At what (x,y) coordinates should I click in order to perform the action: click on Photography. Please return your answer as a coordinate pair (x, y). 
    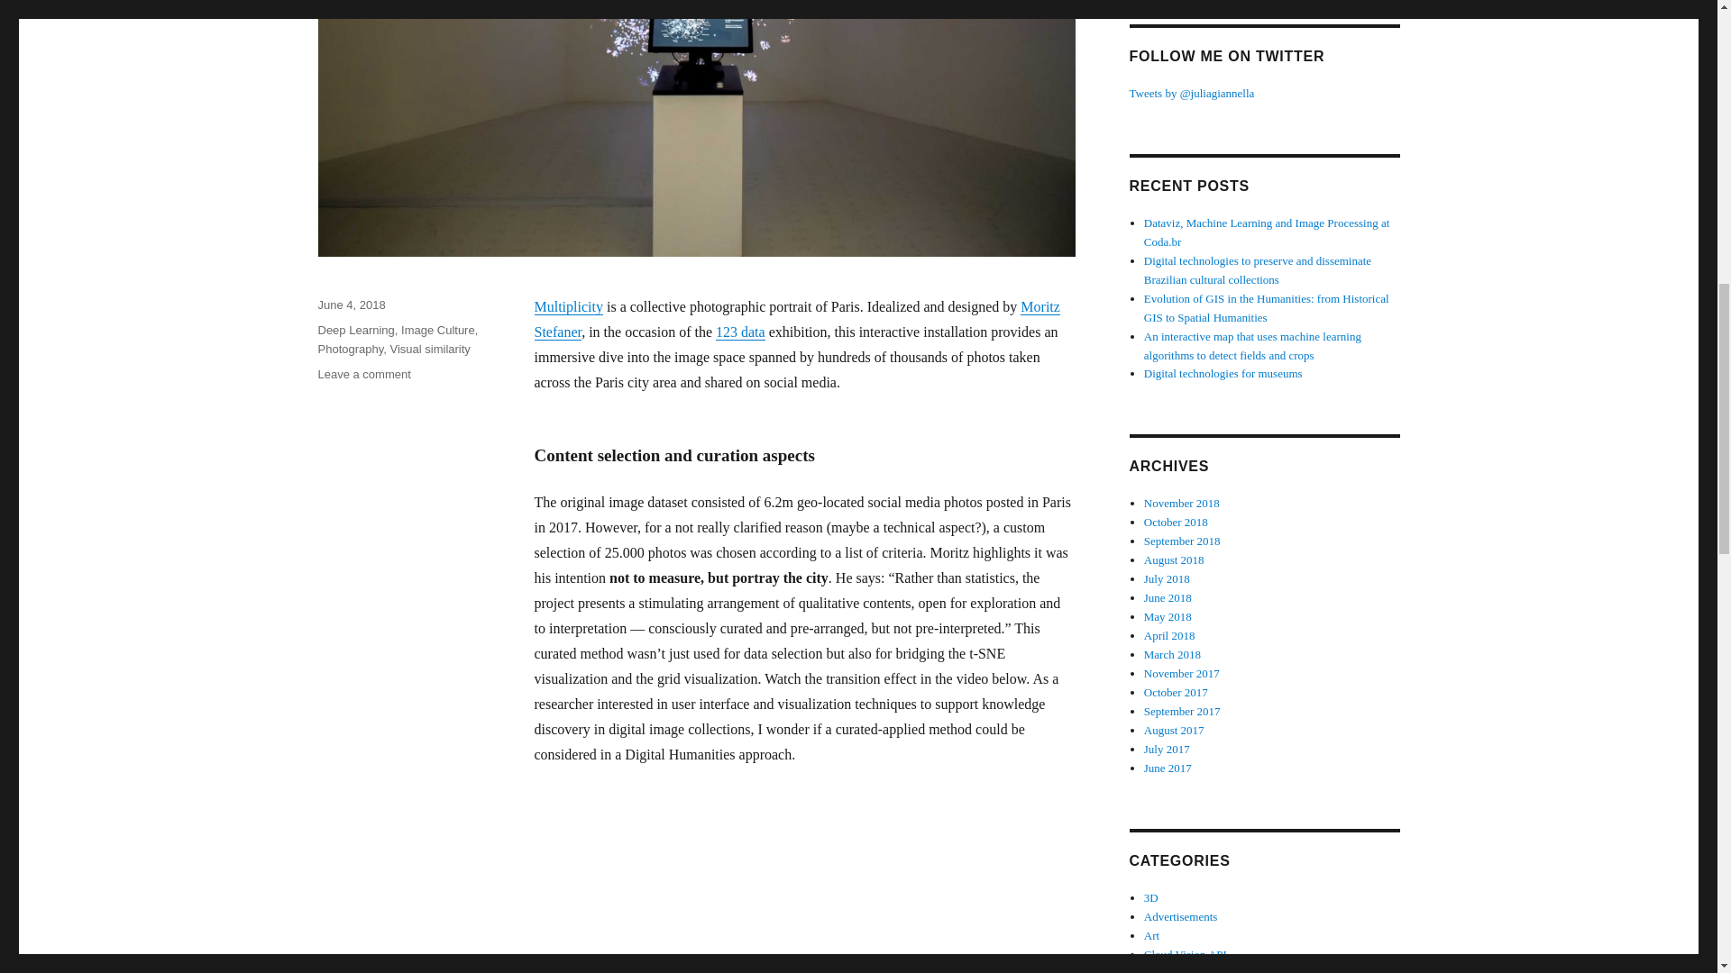
    Looking at the image, I should click on (350, 350).